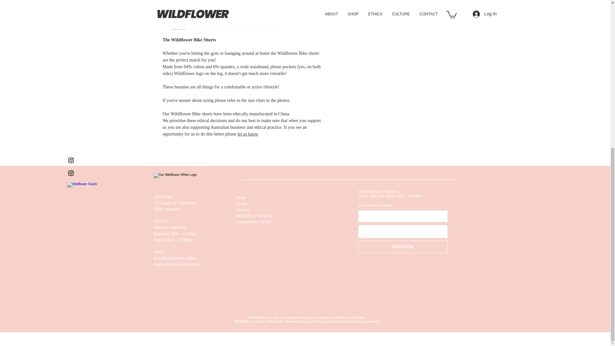  I want to click on let us know, so click(248, 134).